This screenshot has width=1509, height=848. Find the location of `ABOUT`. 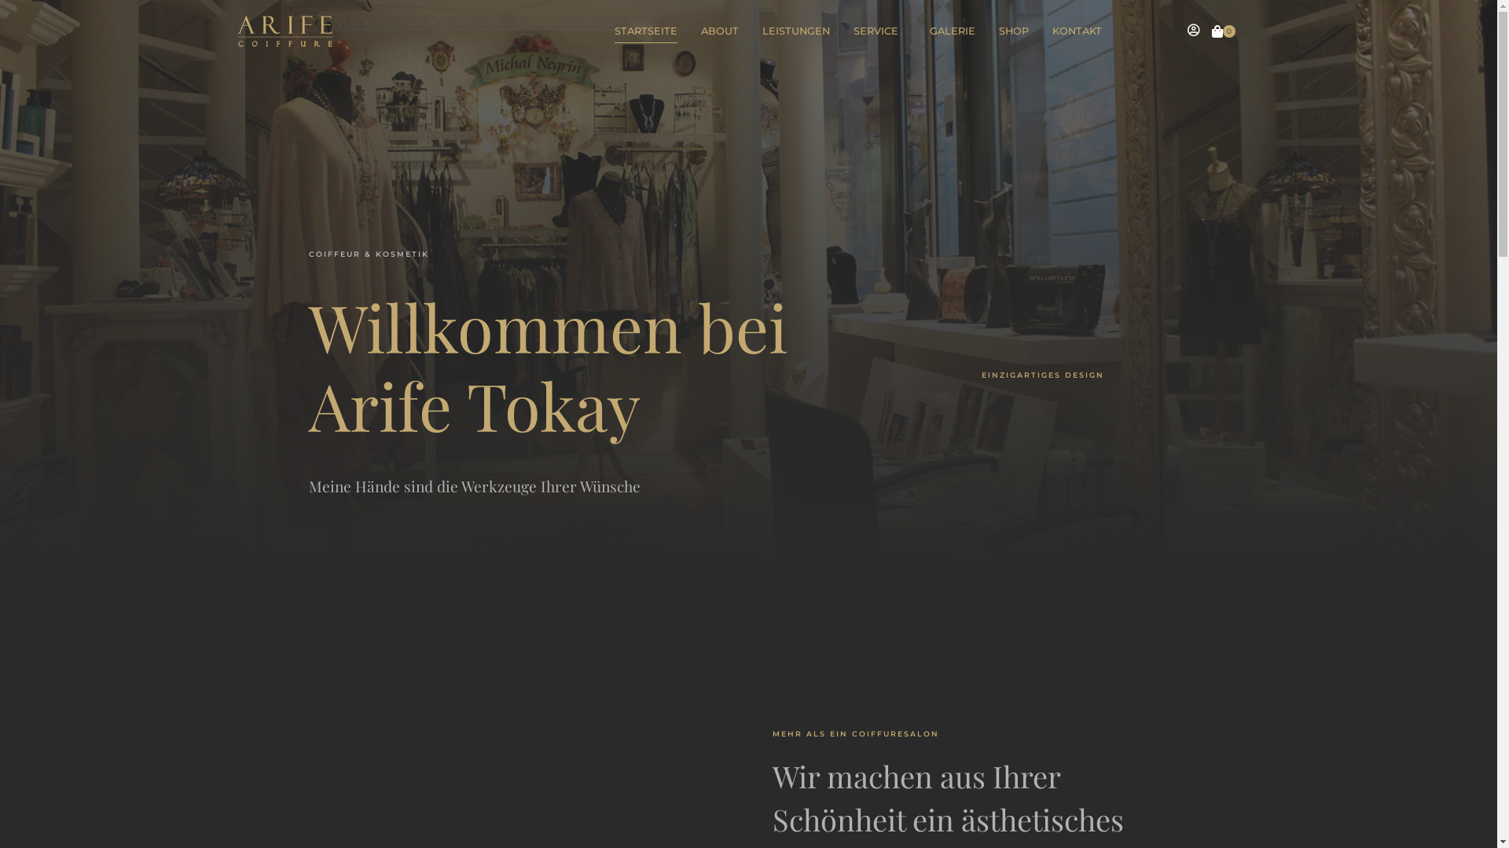

ABOUT is located at coordinates (720, 31).